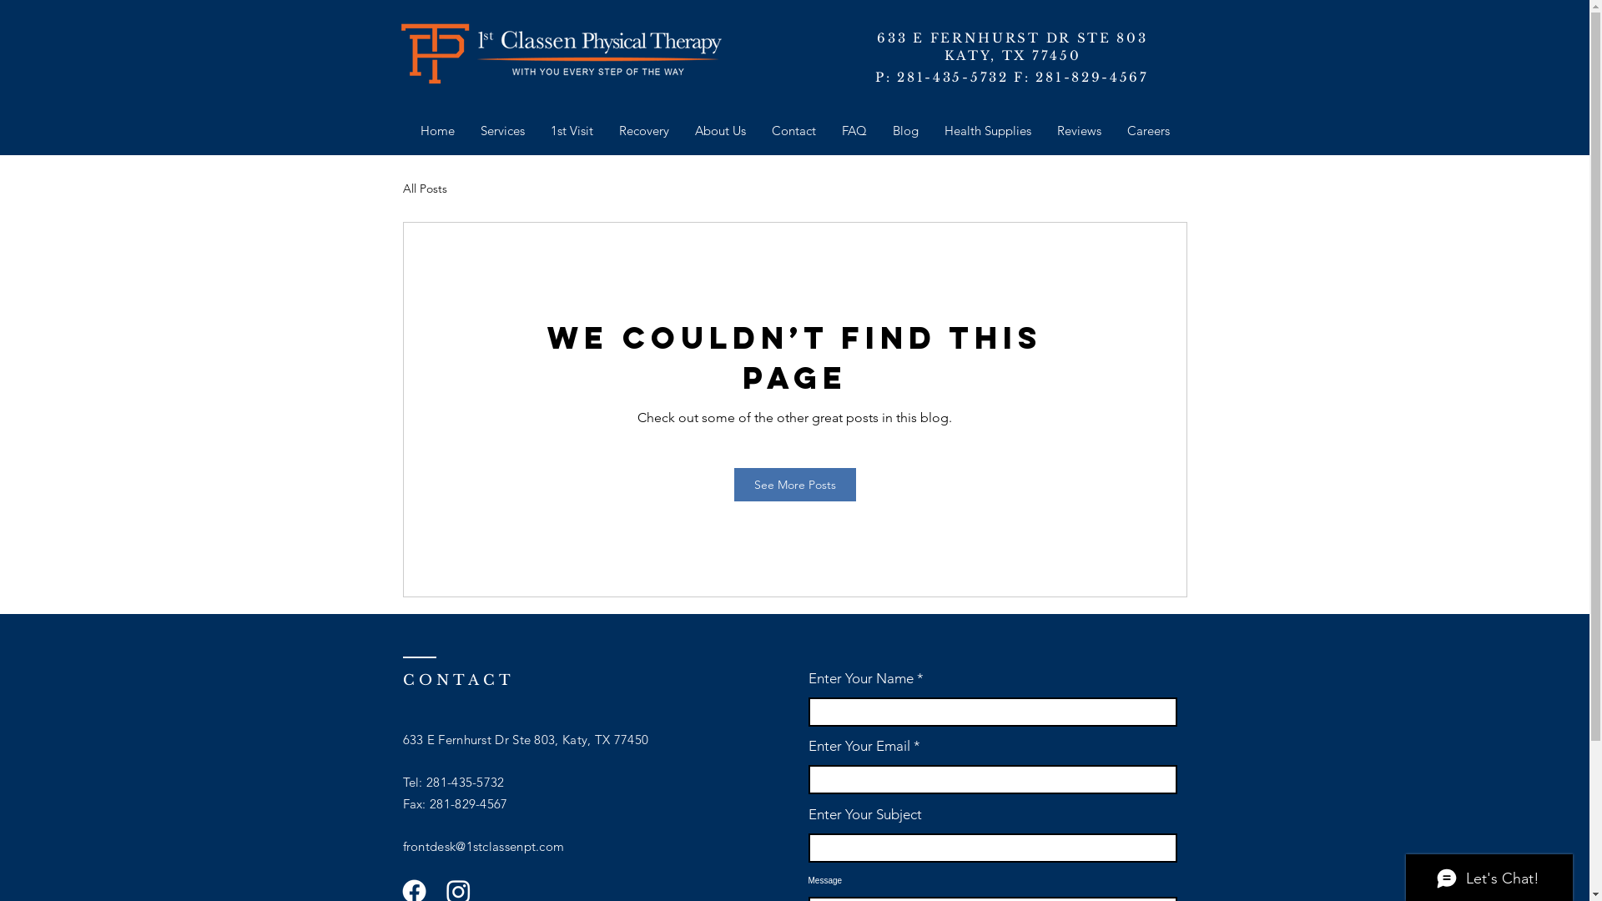 The width and height of the screenshot is (1602, 901). I want to click on About Us, so click(721, 131).